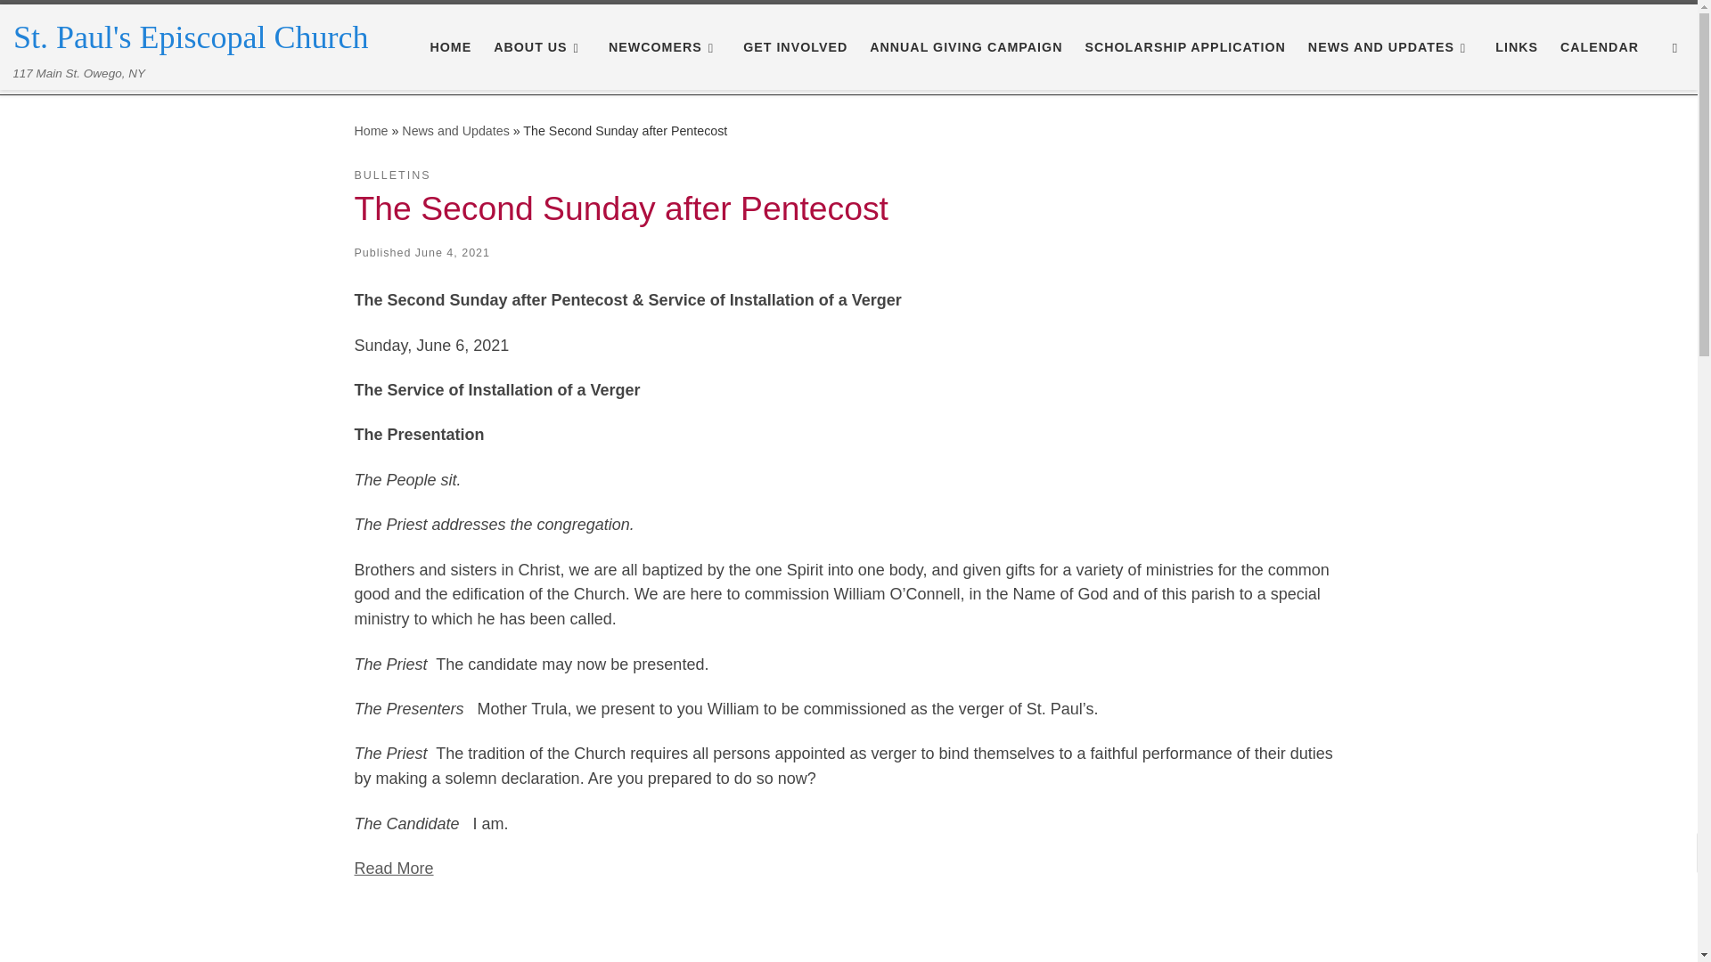 The width and height of the screenshot is (1711, 962). Describe the element at coordinates (665, 47) in the screenshot. I see `NEWCOMERS` at that location.